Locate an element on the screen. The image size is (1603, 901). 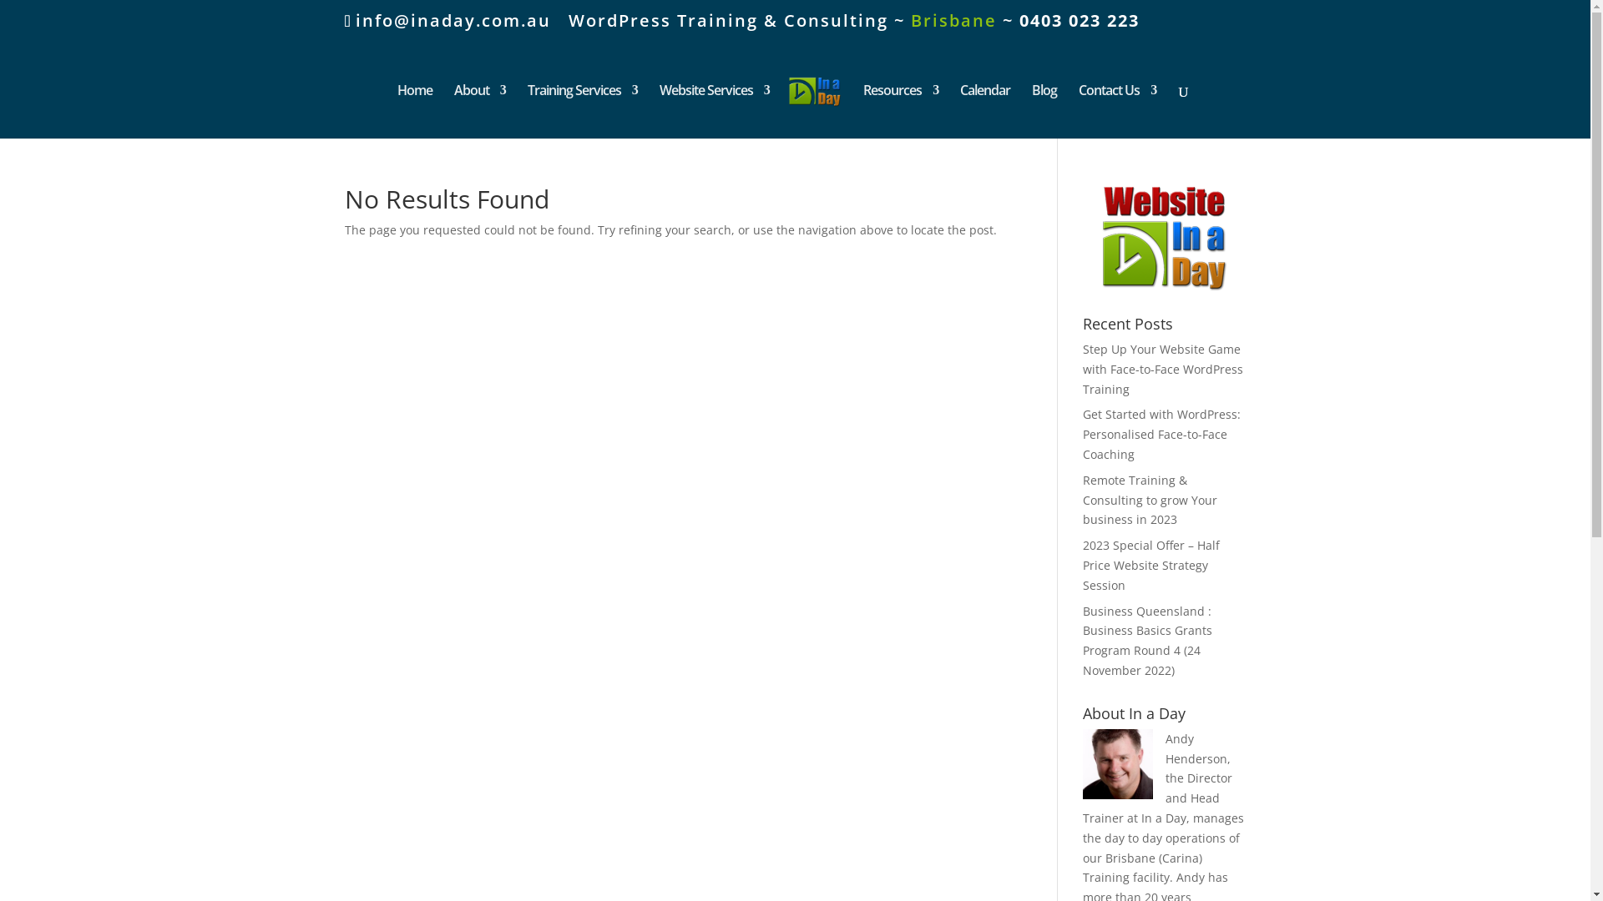
Blog is located at coordinates (1044, 112).